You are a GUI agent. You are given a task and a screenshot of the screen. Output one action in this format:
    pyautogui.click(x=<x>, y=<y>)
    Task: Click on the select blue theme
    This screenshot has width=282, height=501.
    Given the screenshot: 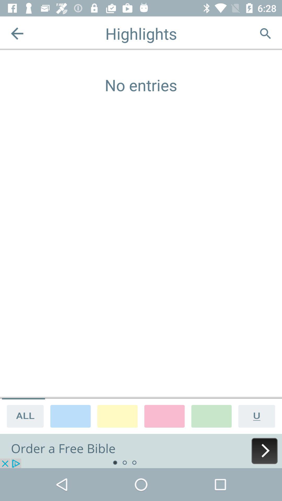 What is the action you would take?
    pyautogui.click(x=70, y=416)
    